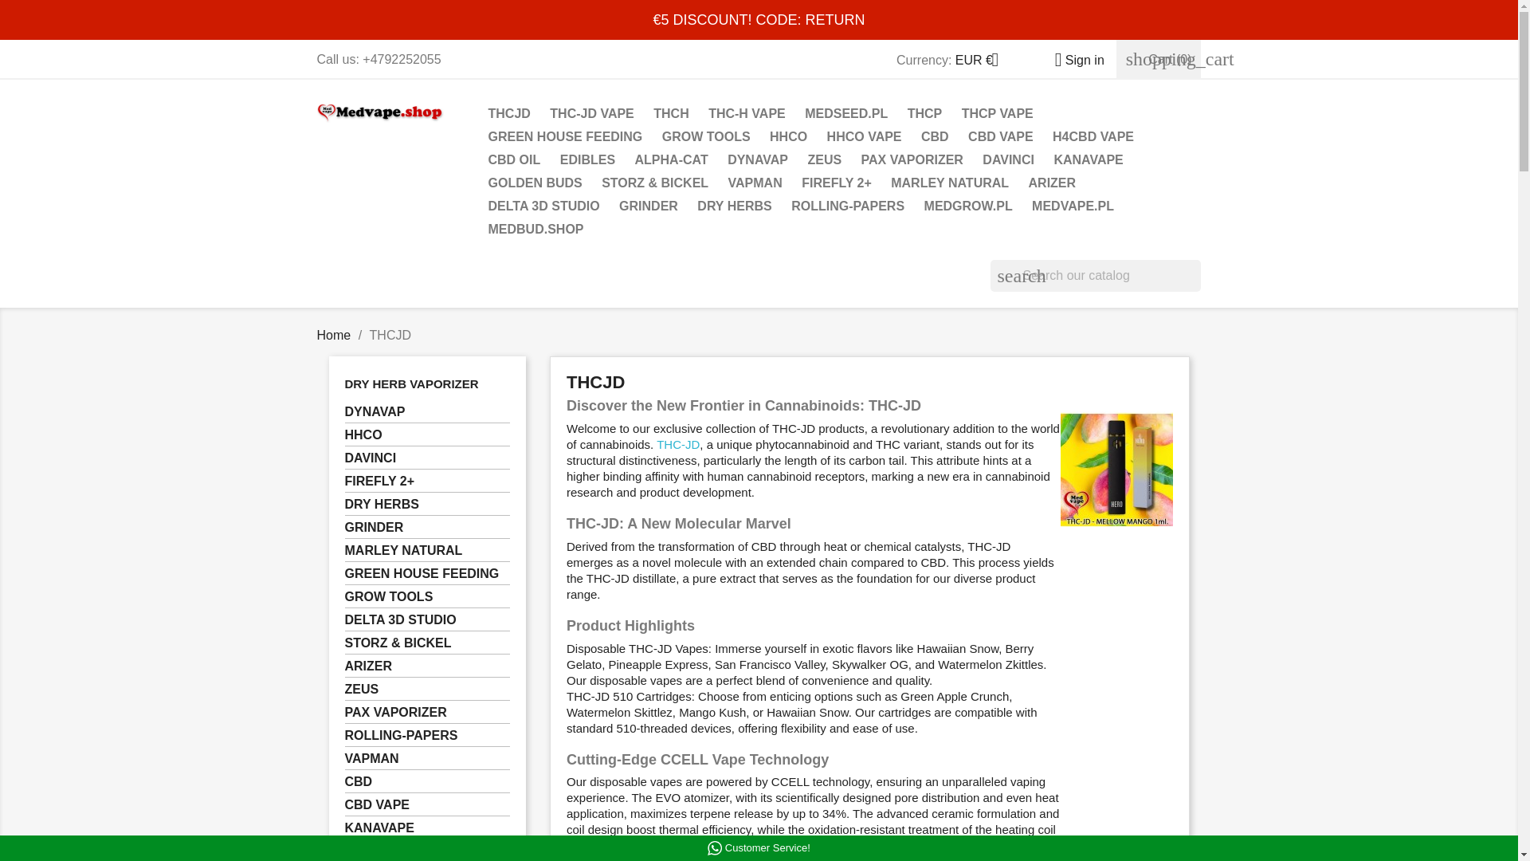 The height and width of the screenshot is (861, 1530). What do you see at coordinates (543, 207) in the screenshot?
I see `DELTA 3D STUDIO` at bounding box center [543, 207].